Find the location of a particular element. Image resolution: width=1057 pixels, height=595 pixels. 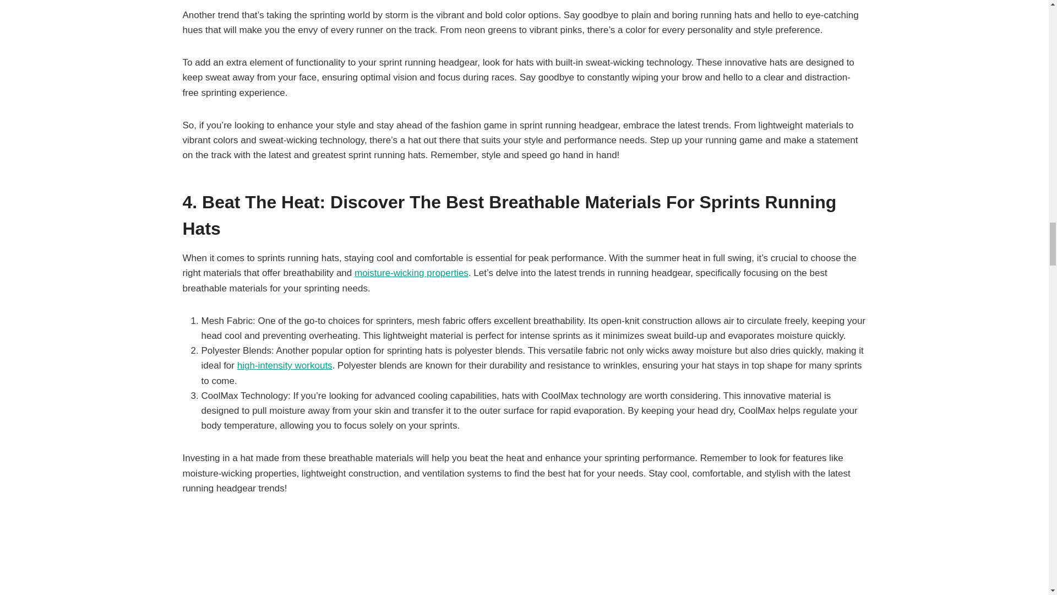

moisture-wicking properties is located at coordinates (411, 273).